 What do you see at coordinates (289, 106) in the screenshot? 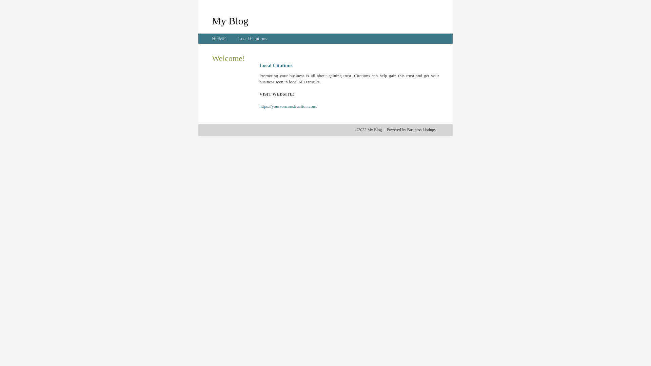
I see `https://yoursonconstruction.com/` at bounding box center [289, 106].